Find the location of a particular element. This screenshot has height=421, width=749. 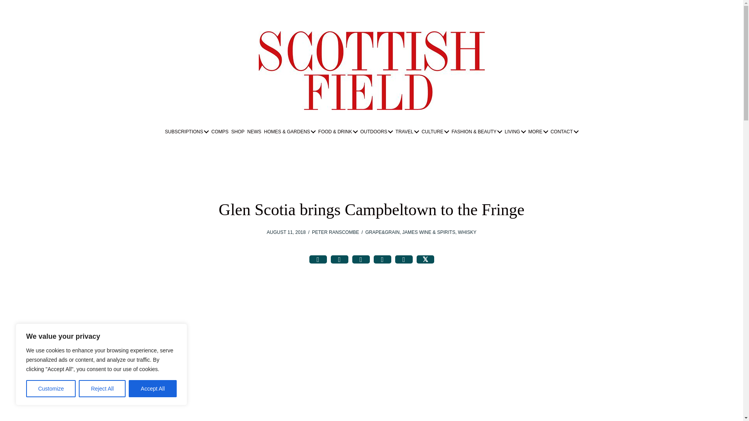

NEWS is located at coordinates (254, 132).